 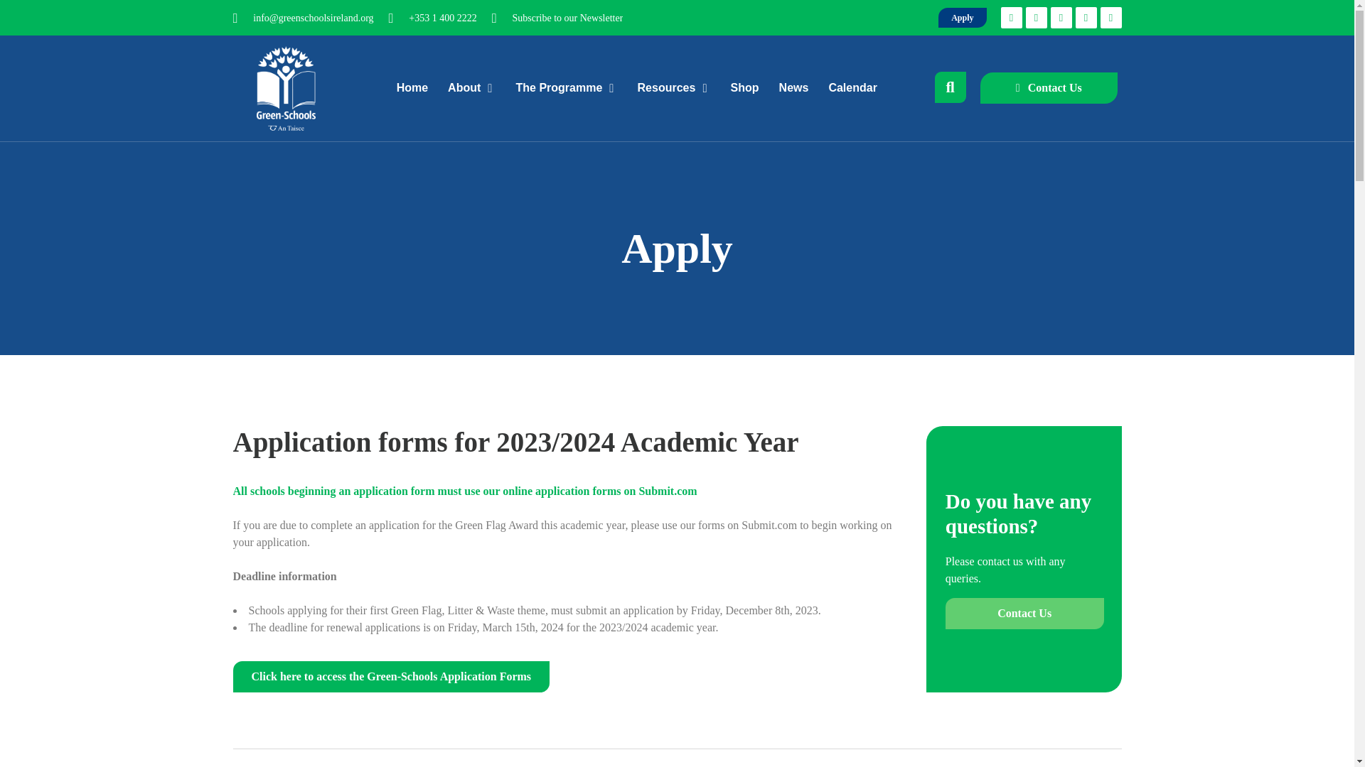 I want to click on News, so click(x=794, y=88).